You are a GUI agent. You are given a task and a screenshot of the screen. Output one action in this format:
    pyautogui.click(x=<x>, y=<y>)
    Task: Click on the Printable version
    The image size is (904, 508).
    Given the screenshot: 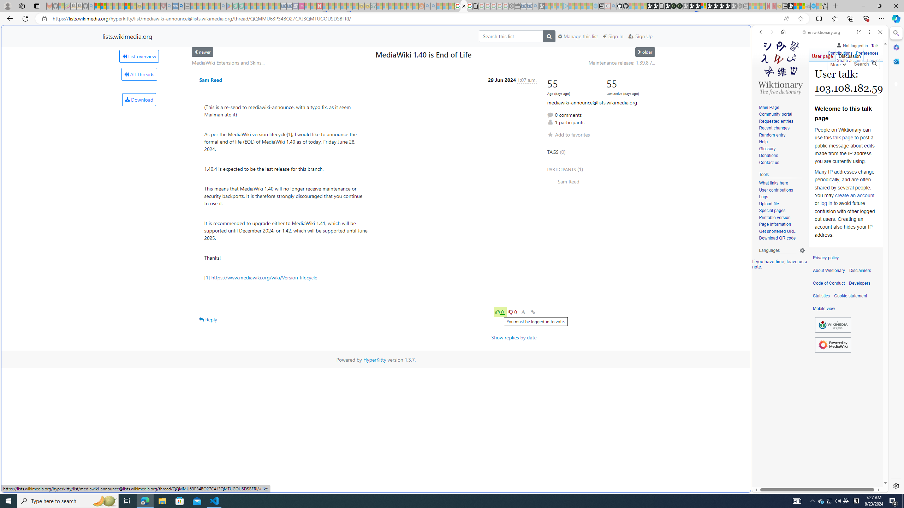 What is the action you would take?
    pyautogui.click(x=775, y=217)
    